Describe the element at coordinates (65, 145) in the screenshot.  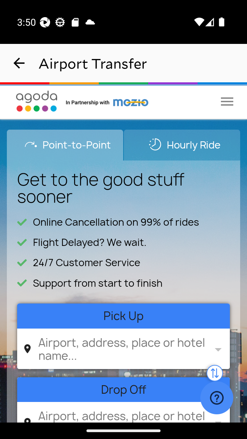
I see `Point-to-Point` at that location.